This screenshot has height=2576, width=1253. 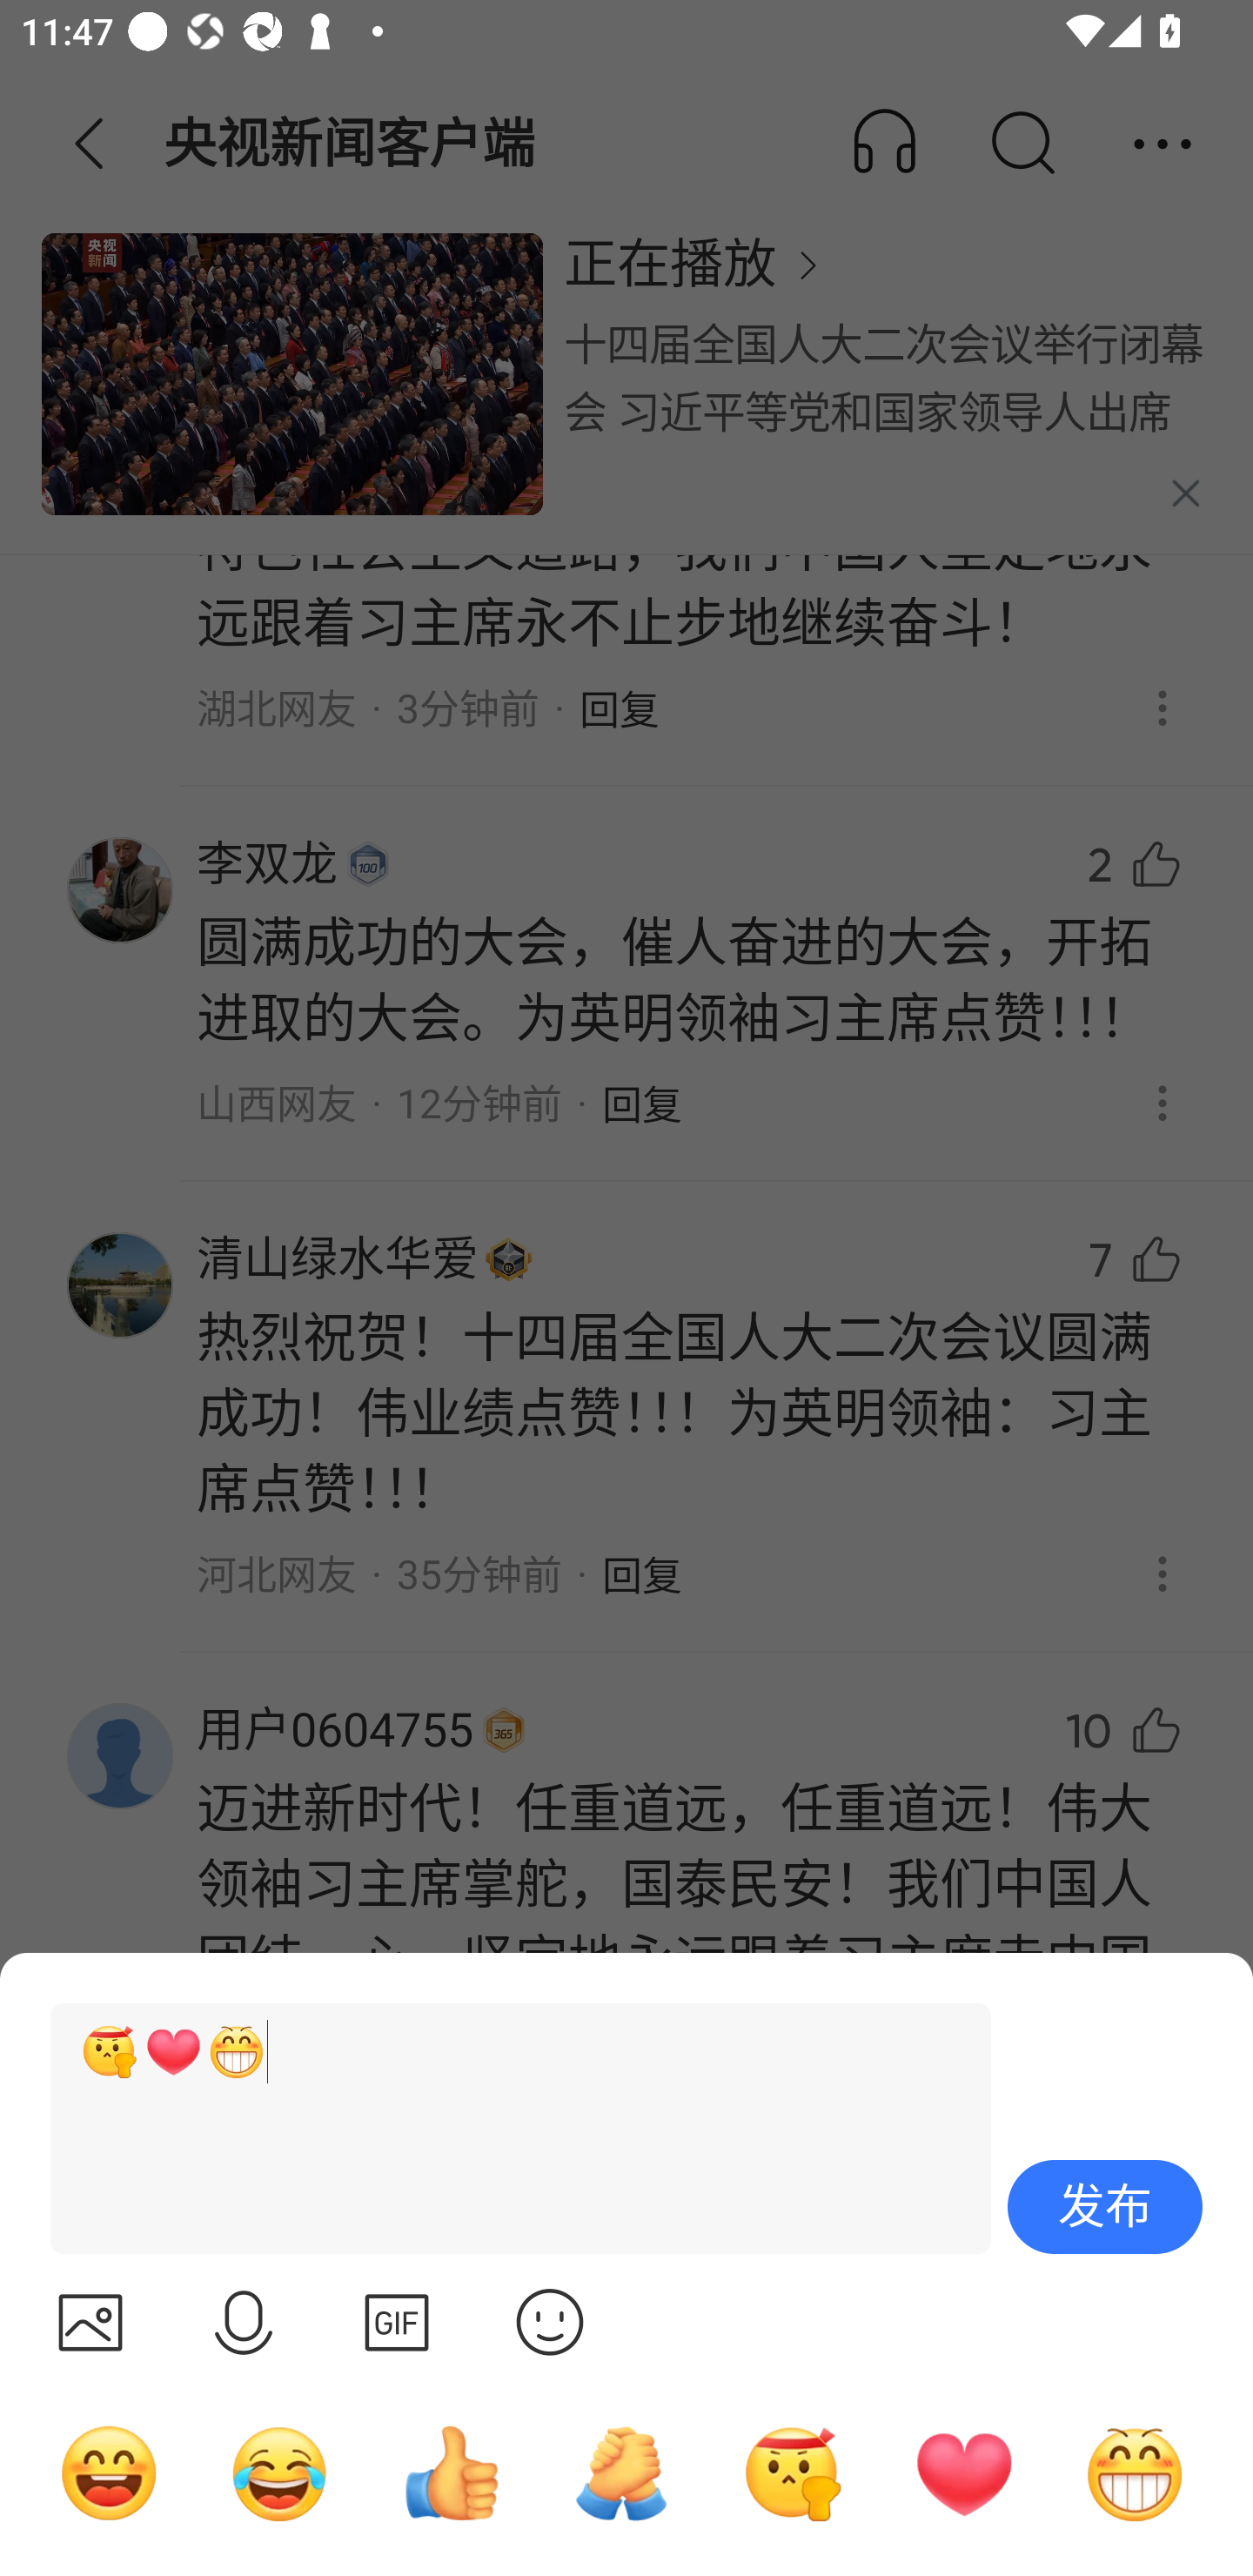 What do you see at coordinates (507, 2129) in the screenshot?
I see `[奋斗][心][呲牙]` at bounding box center [507, 2129].